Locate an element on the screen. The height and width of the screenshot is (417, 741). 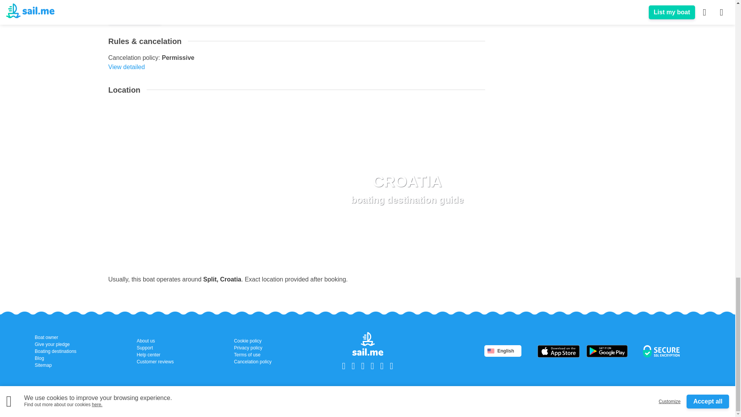
Customer reviews is located at coordinates (155, 361).